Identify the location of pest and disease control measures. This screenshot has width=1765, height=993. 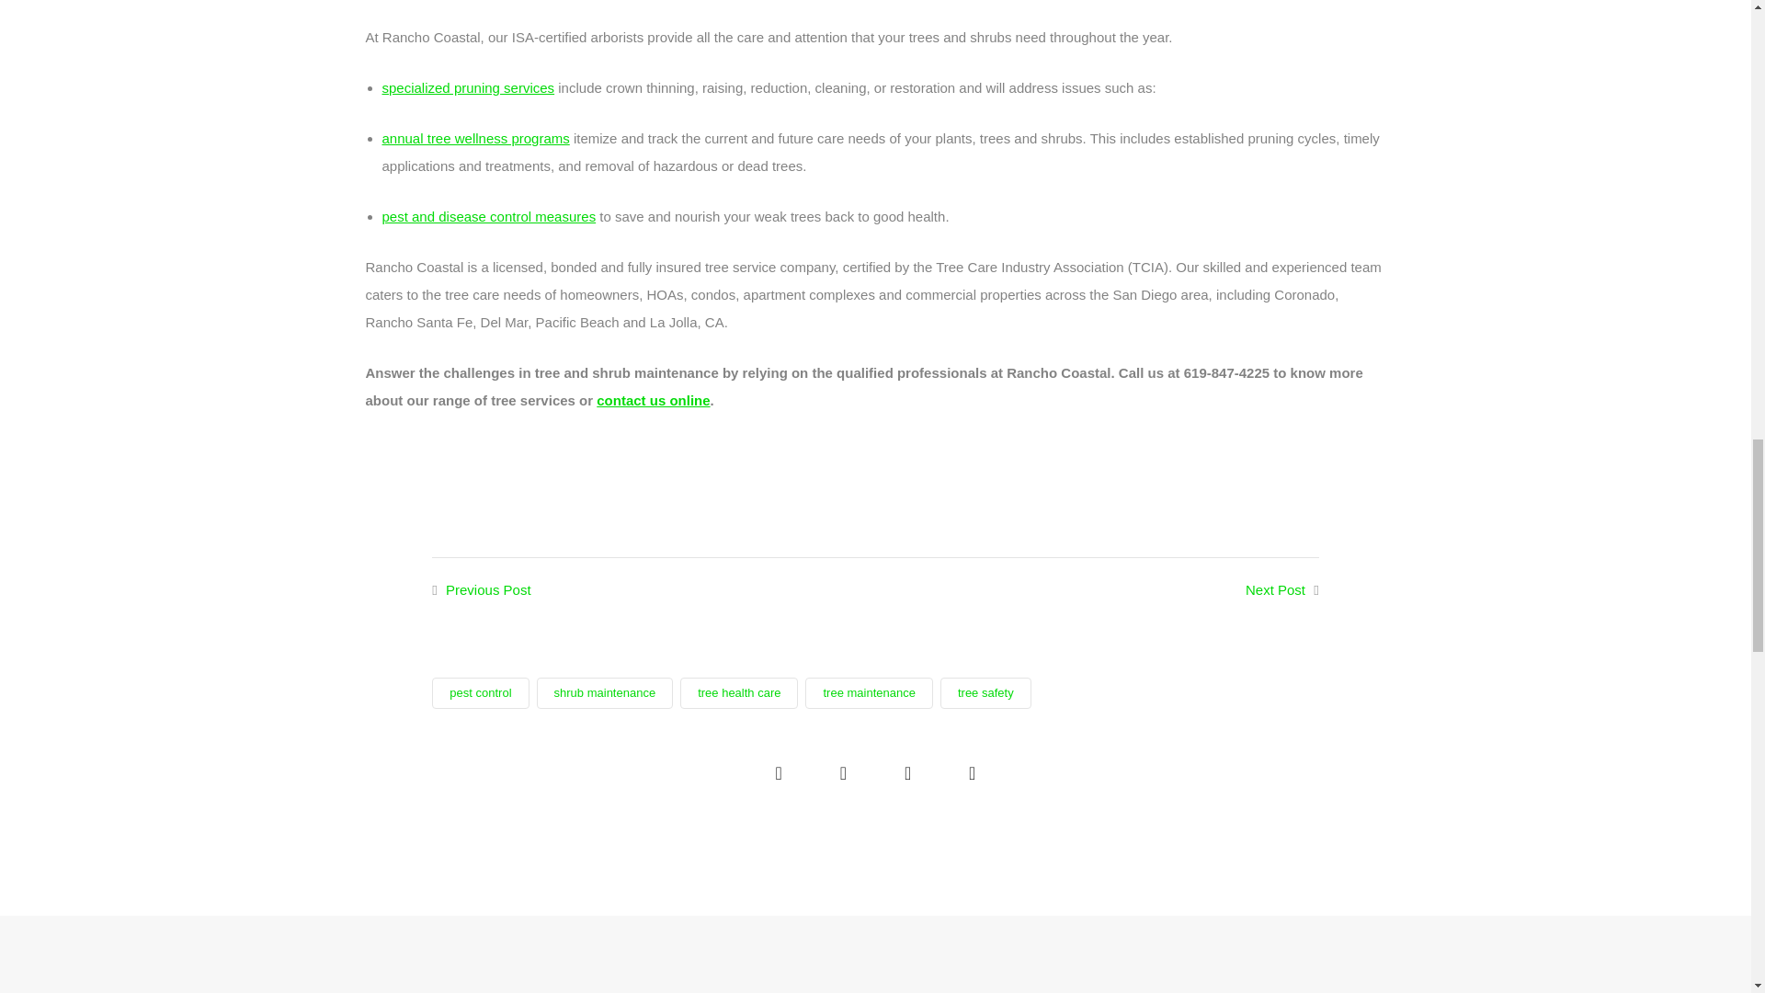
(489, 216).